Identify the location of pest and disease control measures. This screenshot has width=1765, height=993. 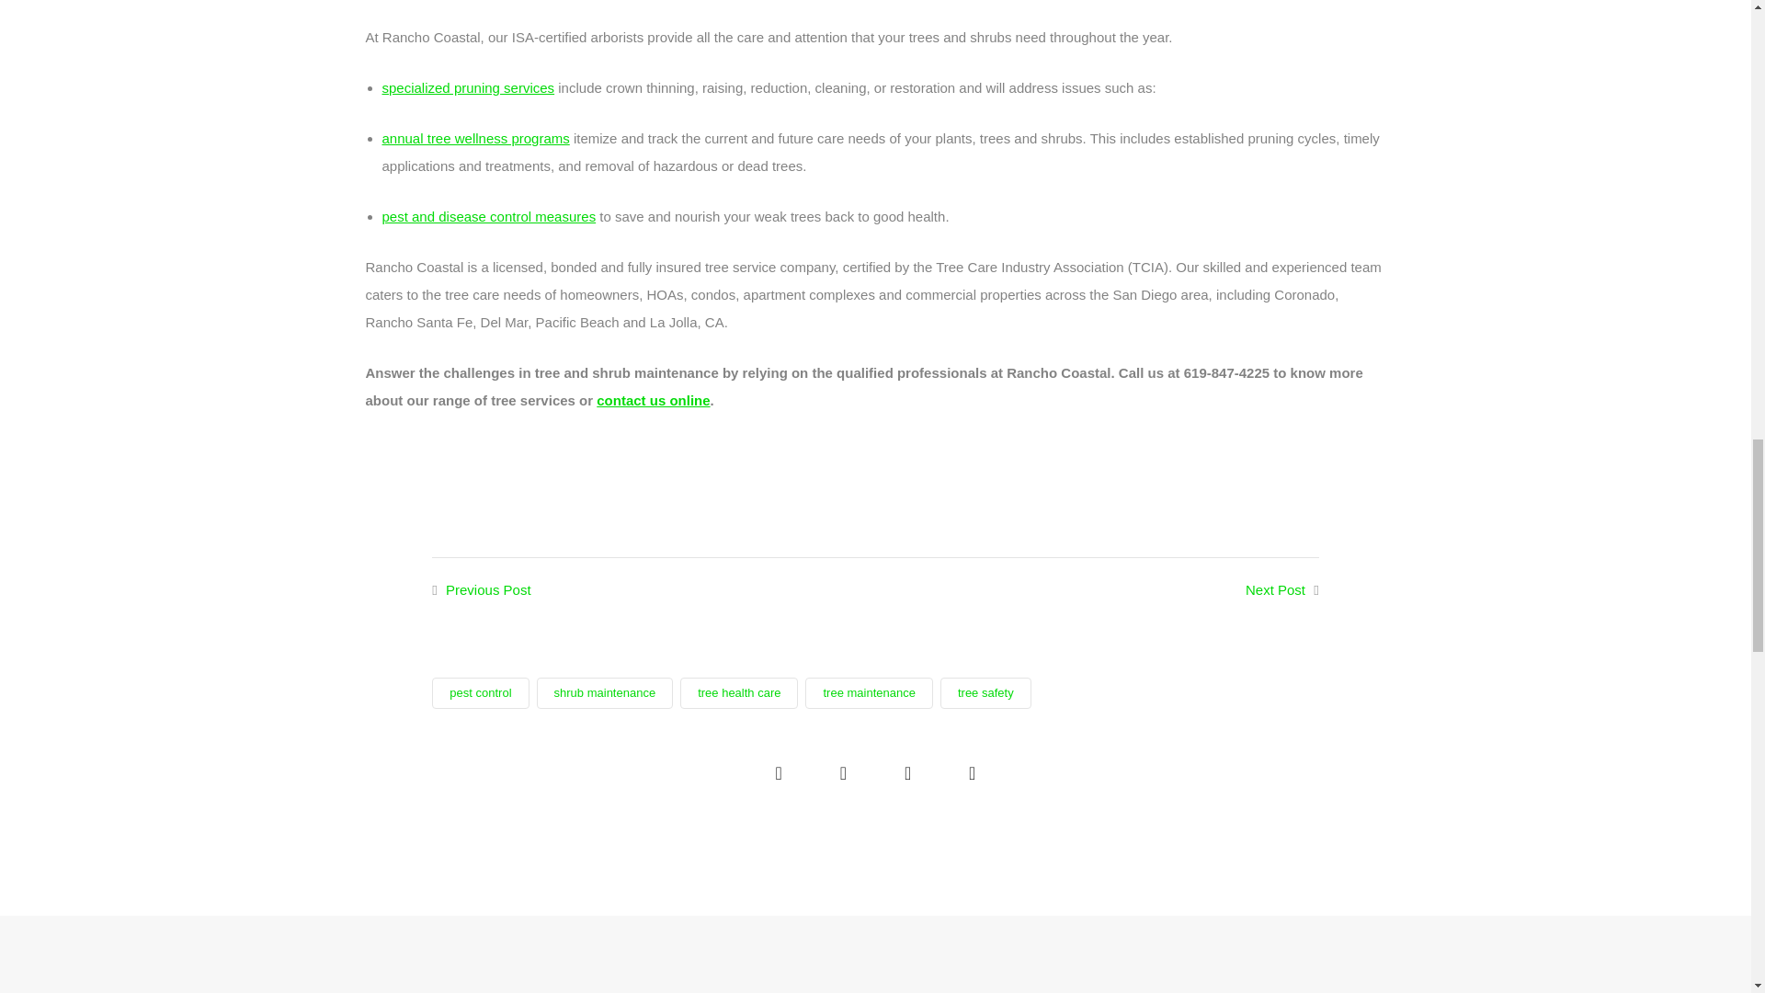
(489, 216).